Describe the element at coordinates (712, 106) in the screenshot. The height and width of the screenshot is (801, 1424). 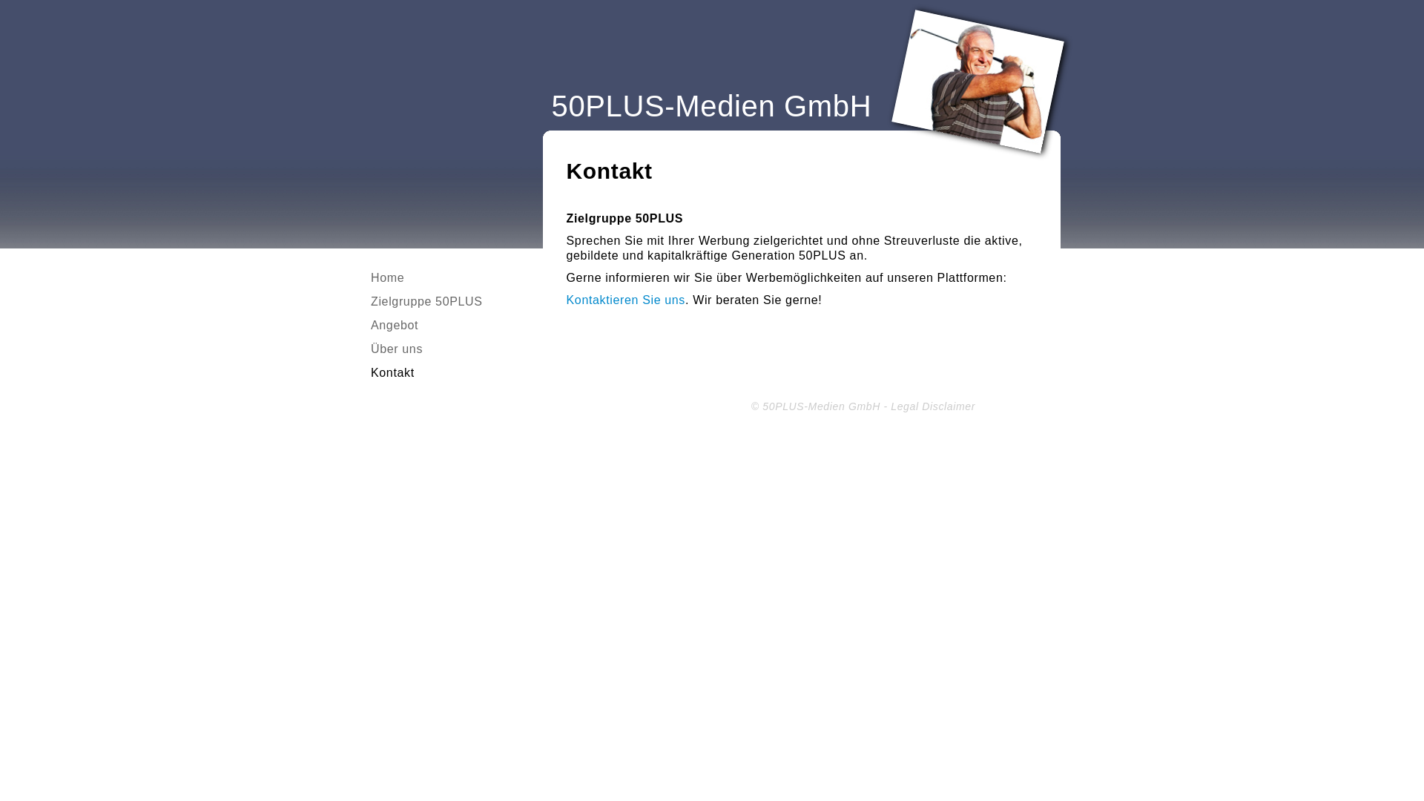
I see `50PLUS-Medien GmbH` at that location.